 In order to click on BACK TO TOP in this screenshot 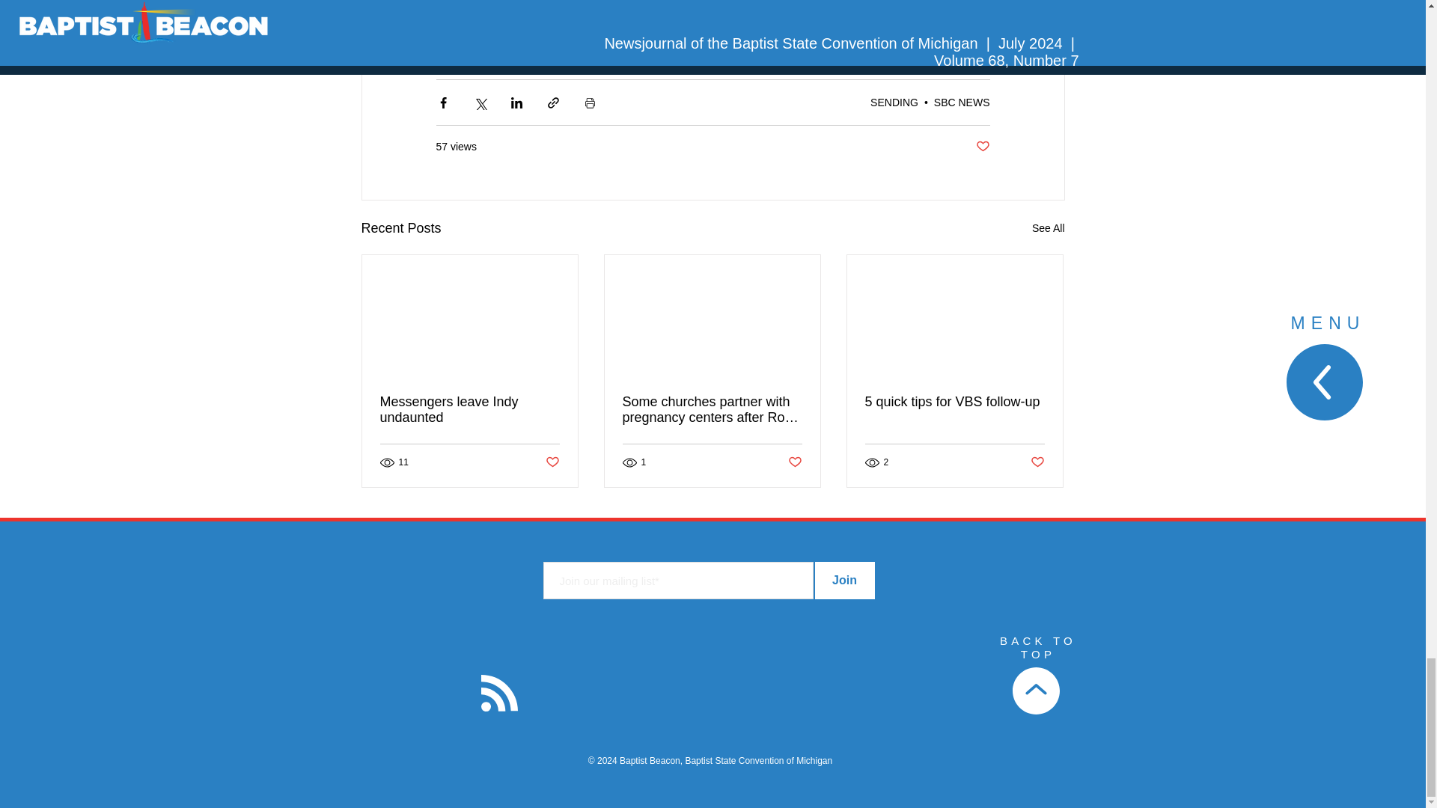, I will do `click(1038, 647)`.